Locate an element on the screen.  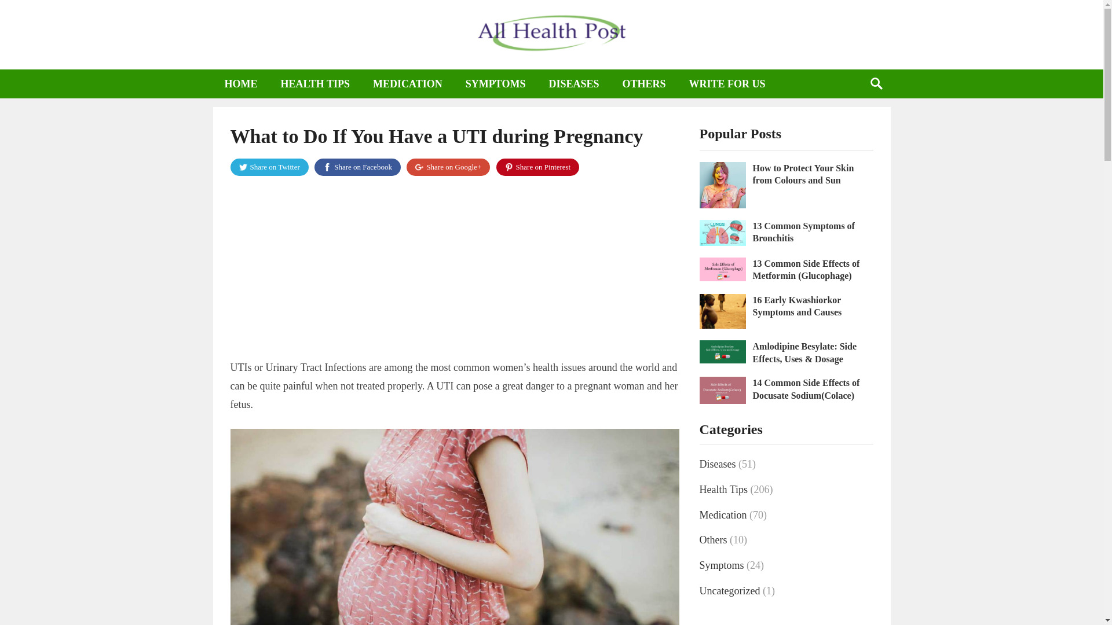
Share on Facebook is located at coordinates (357, 167).